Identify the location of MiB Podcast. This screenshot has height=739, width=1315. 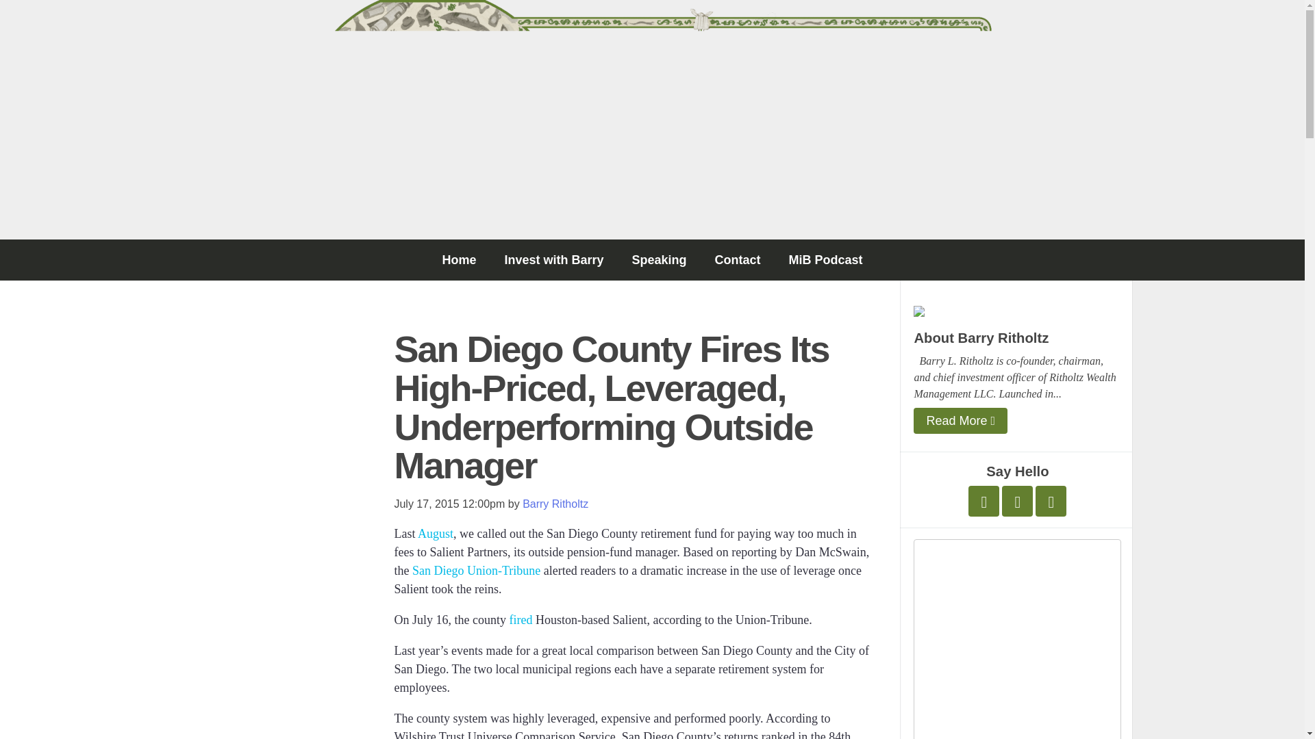
(826, 260).